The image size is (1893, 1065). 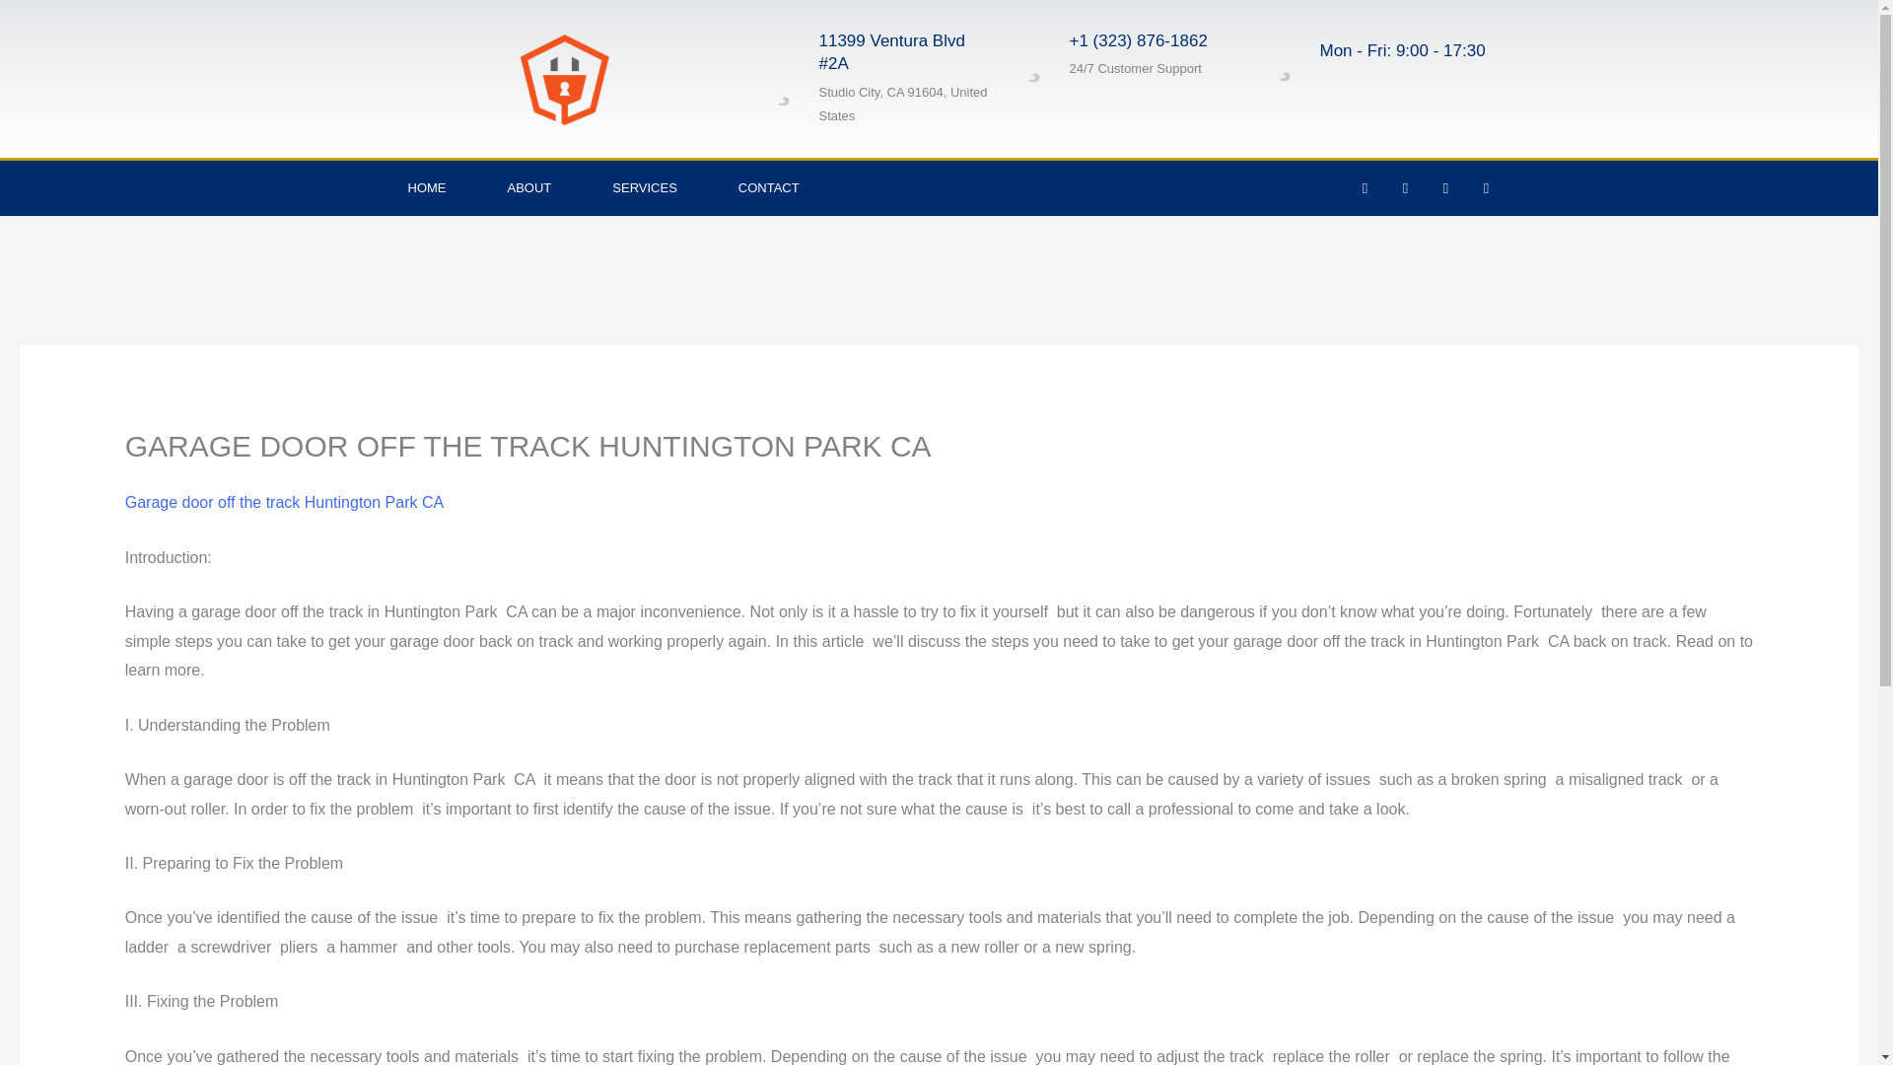 What do you see at coordinates (769, 188) in the screenshot?
I see `CONTACT` at bounding box center [769, 188].